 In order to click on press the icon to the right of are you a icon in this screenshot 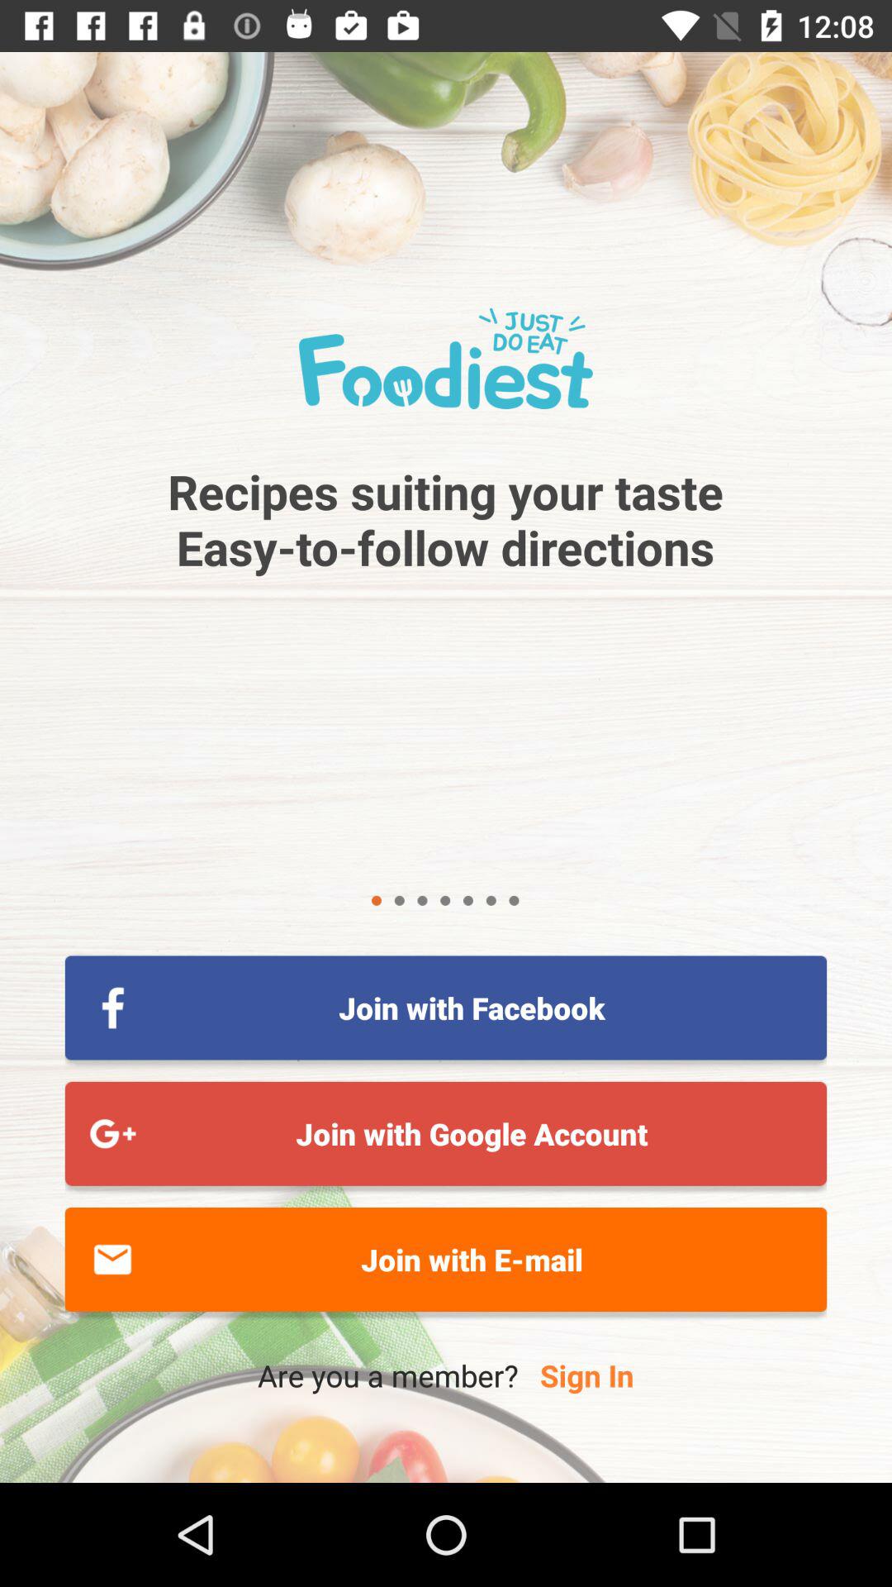, I will do `click(586, 1375)`.